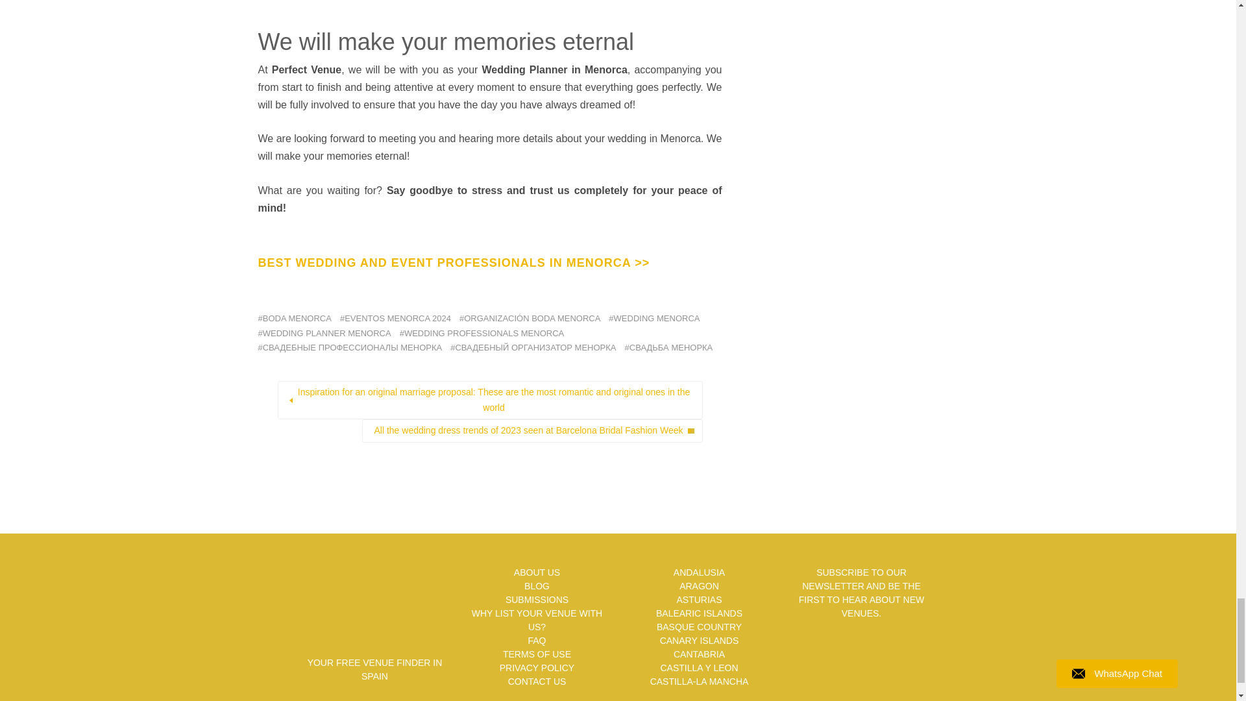 The width and height of the screenshot is (1246, 701). What do you see at coordinates (654, 318) in the screenshot?
I see `WEDDING MENORCA` at bounding box center [654, 318].